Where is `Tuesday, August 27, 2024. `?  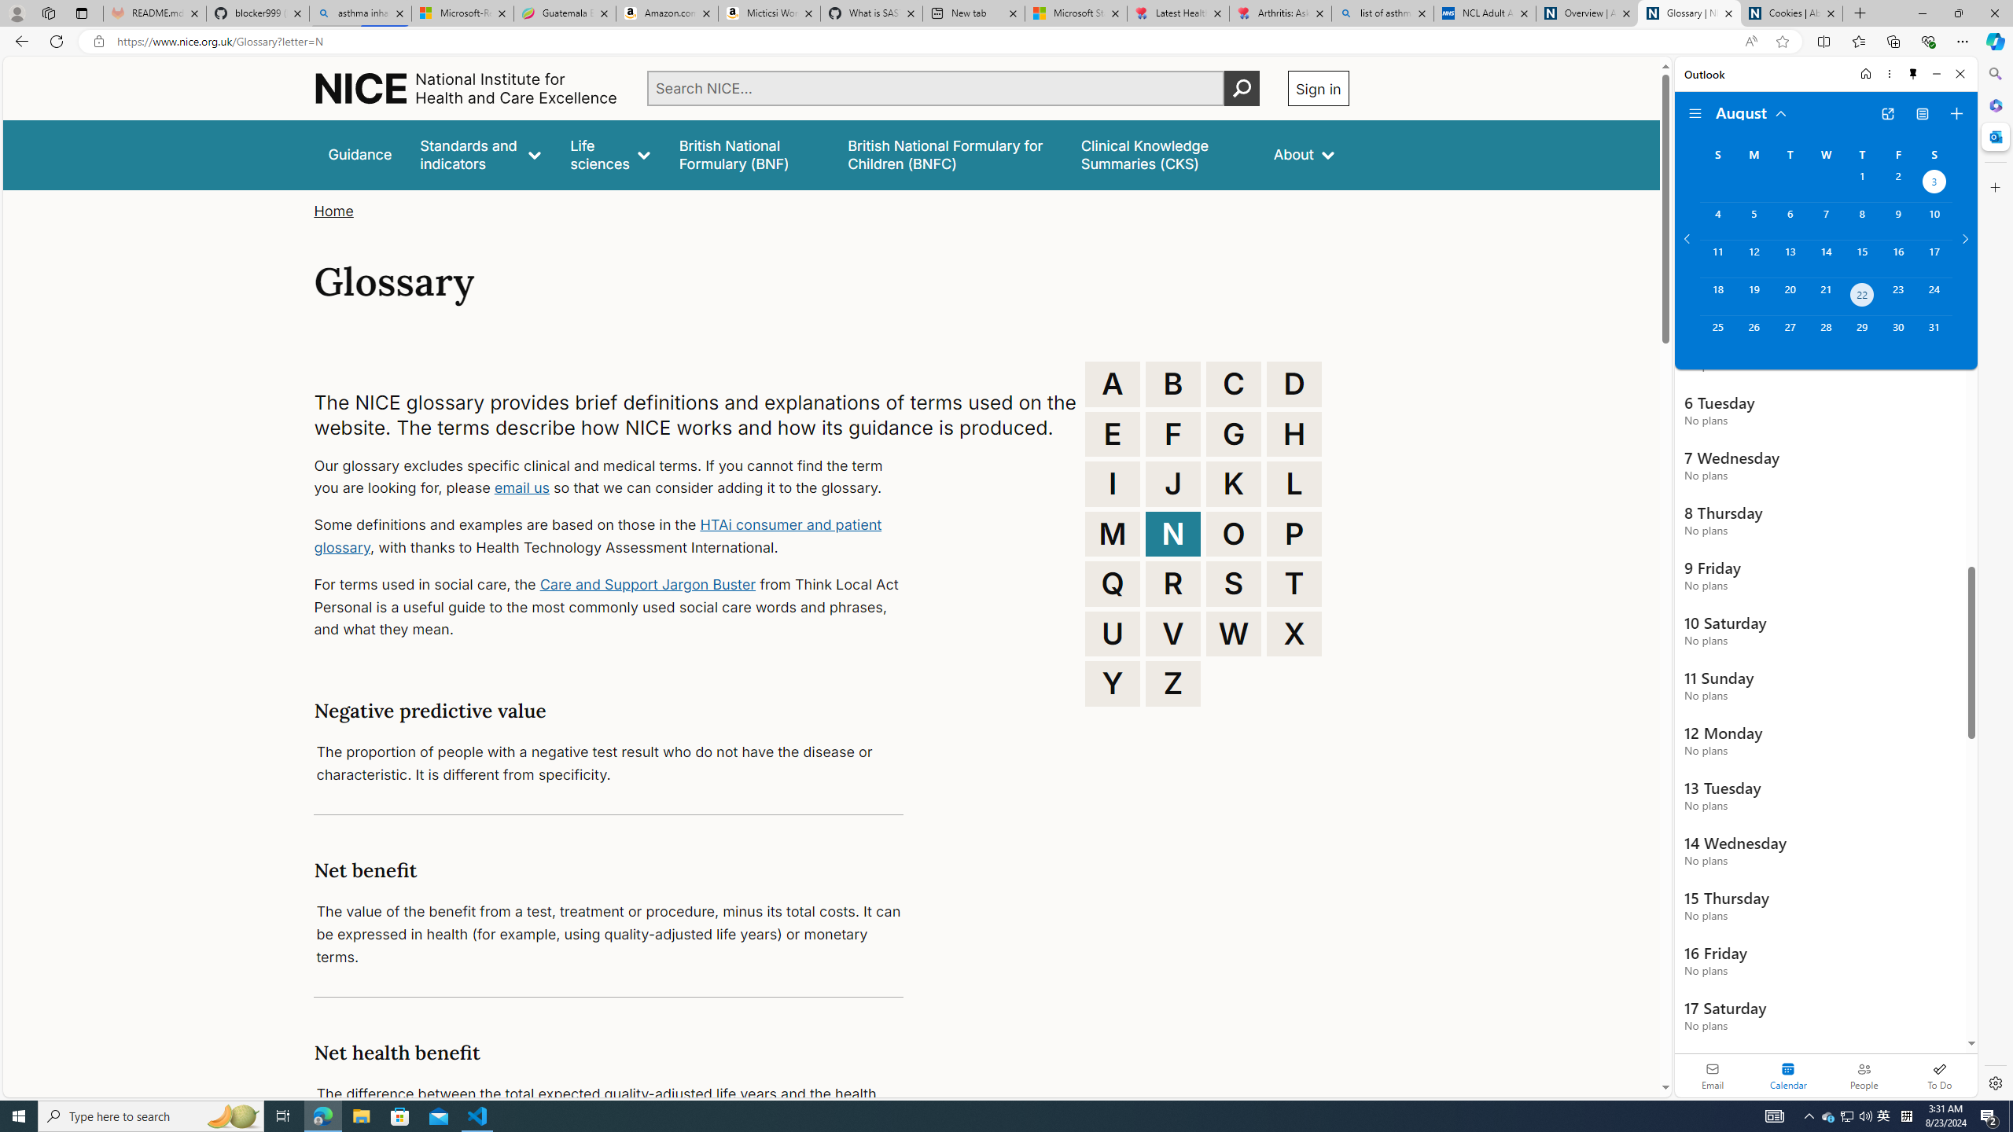 Tuesday, August 27, 2024.  is located at coordinates (1789, 334).